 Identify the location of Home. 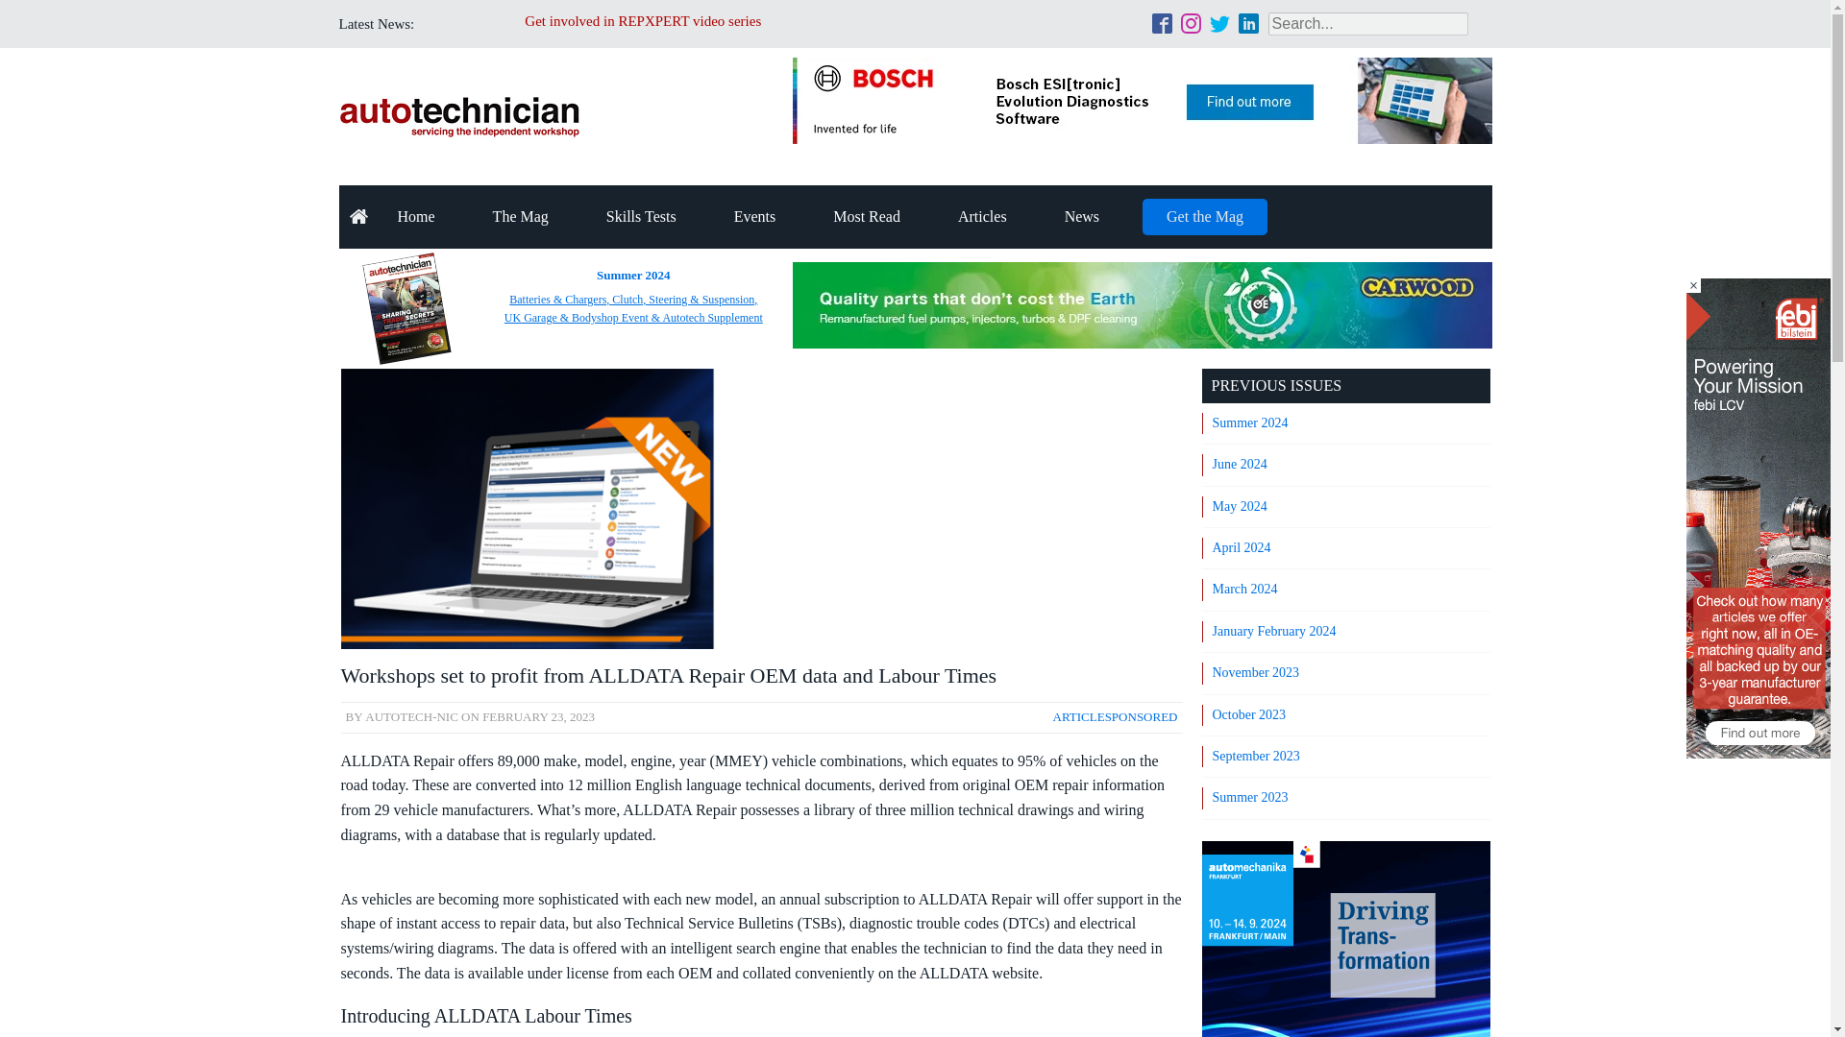
(417, 217).